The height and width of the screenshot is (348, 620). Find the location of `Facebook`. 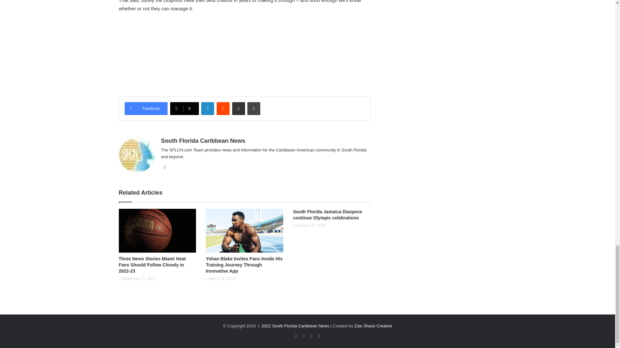

Facebook is located at coordinates (146, 109).